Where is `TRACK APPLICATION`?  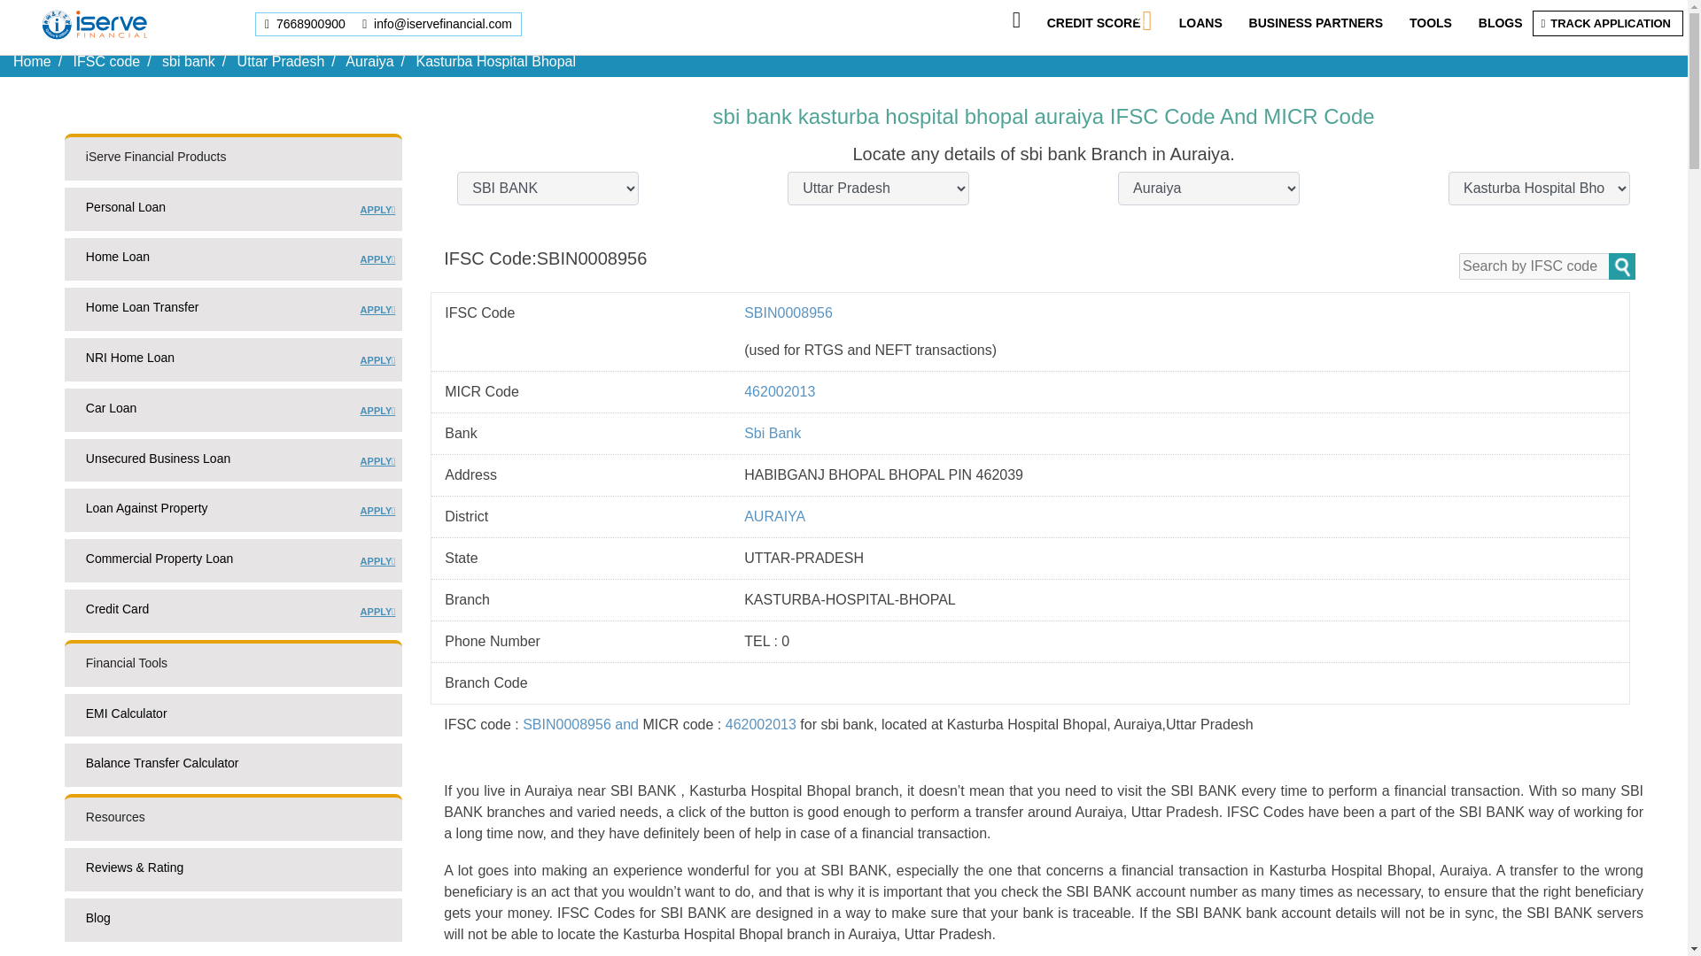
TRACK APPLICATION is located at coordinates (1315, 23).